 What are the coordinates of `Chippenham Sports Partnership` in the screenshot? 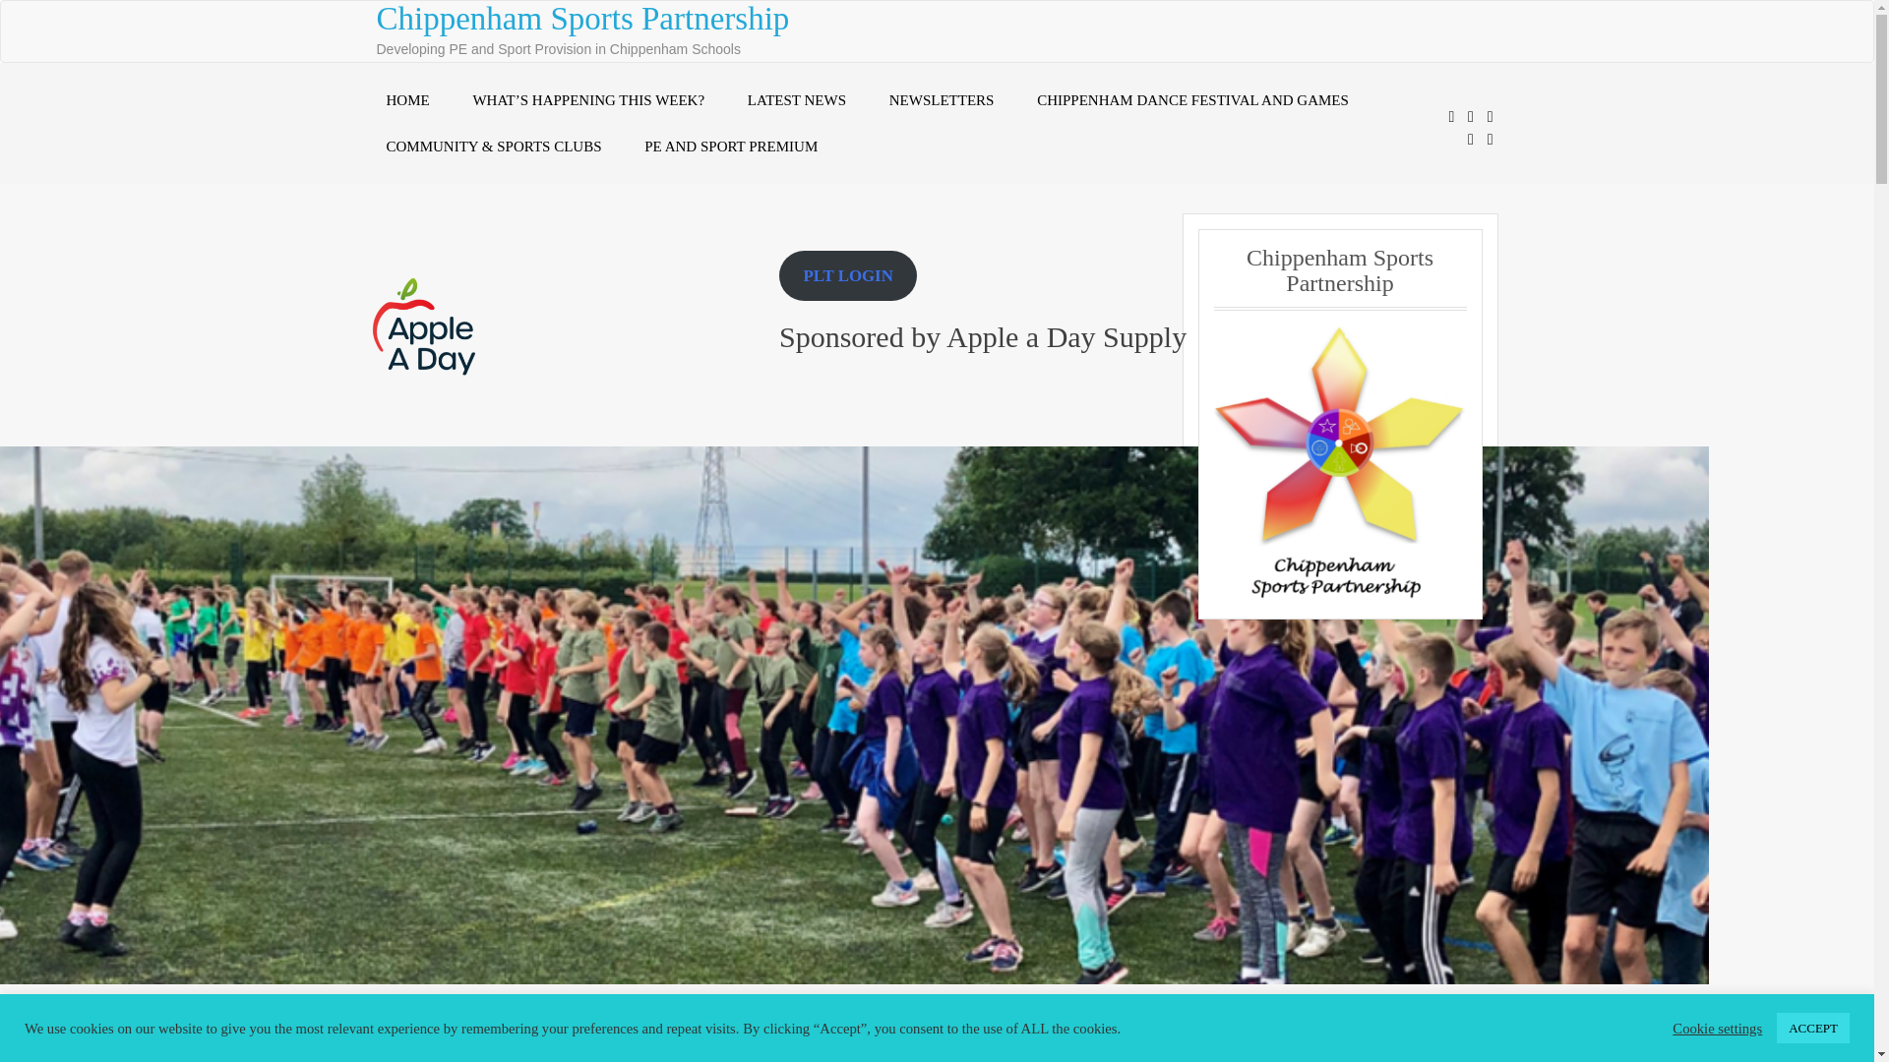 It's located at (582, 18).